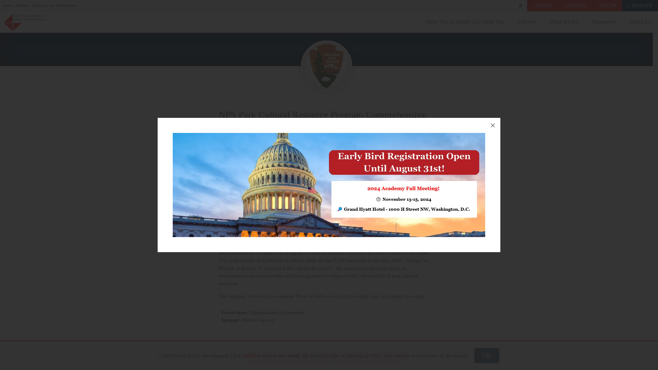 This screenshot has width=658, height=370. Describe the element at coordinates (487, 356) in the screenshot. I see `OK` at that location.